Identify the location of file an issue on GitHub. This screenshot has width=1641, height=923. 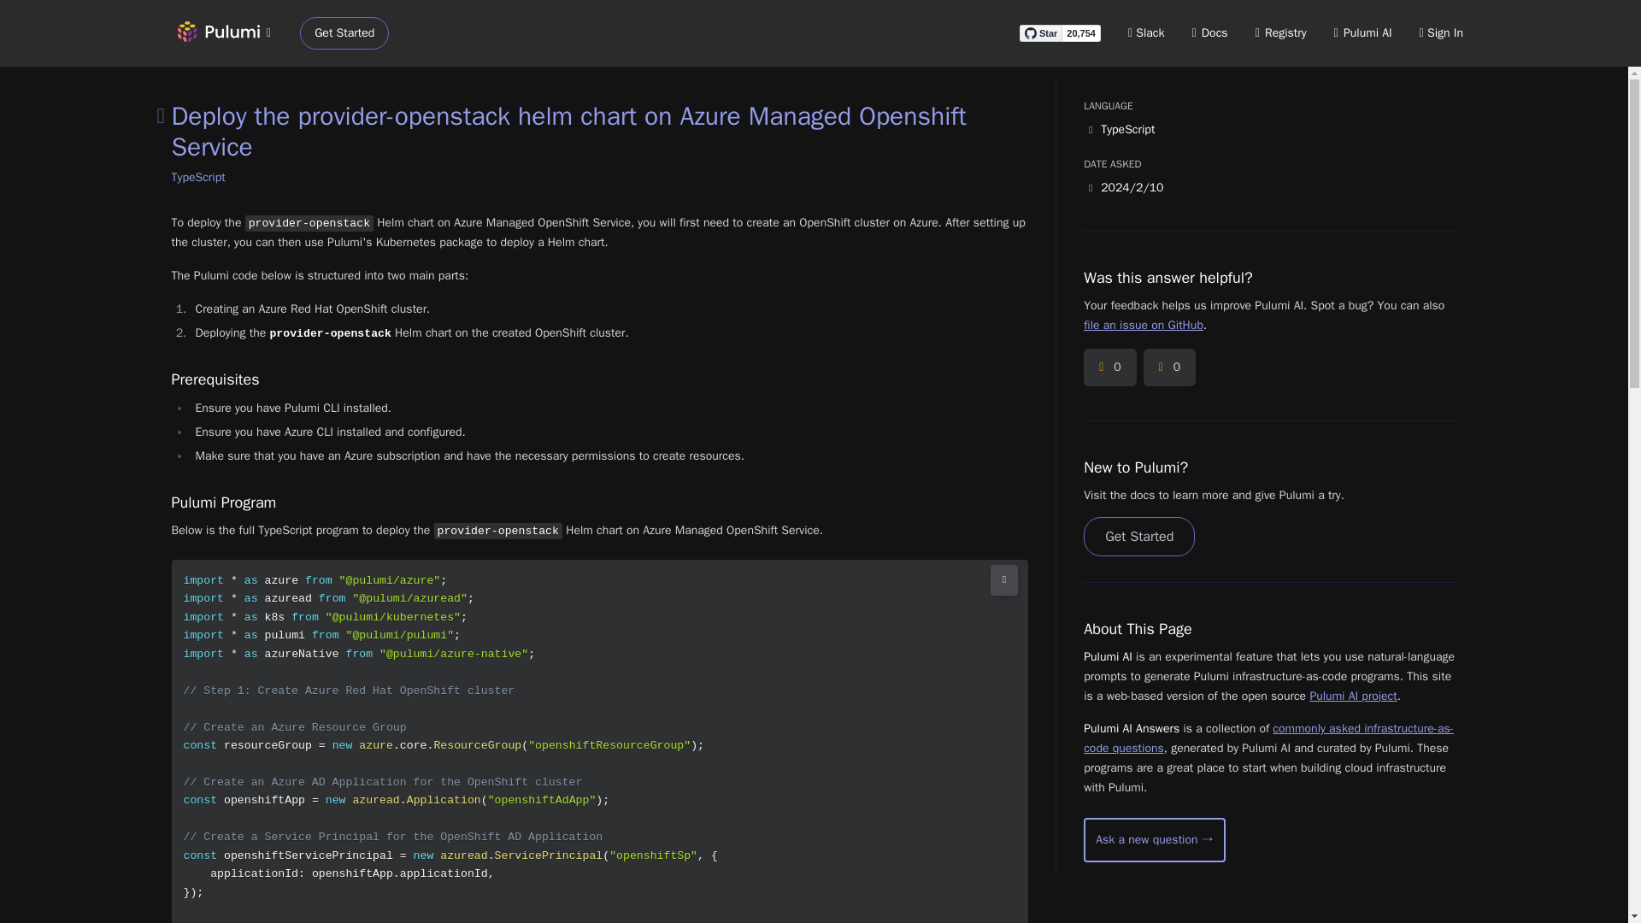
(1143, 325).